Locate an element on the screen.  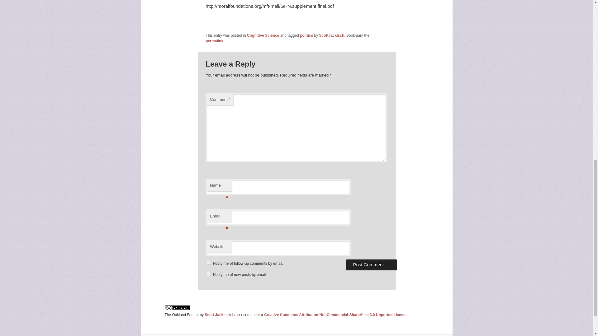
subscribe is located at coordinates (209, 274).